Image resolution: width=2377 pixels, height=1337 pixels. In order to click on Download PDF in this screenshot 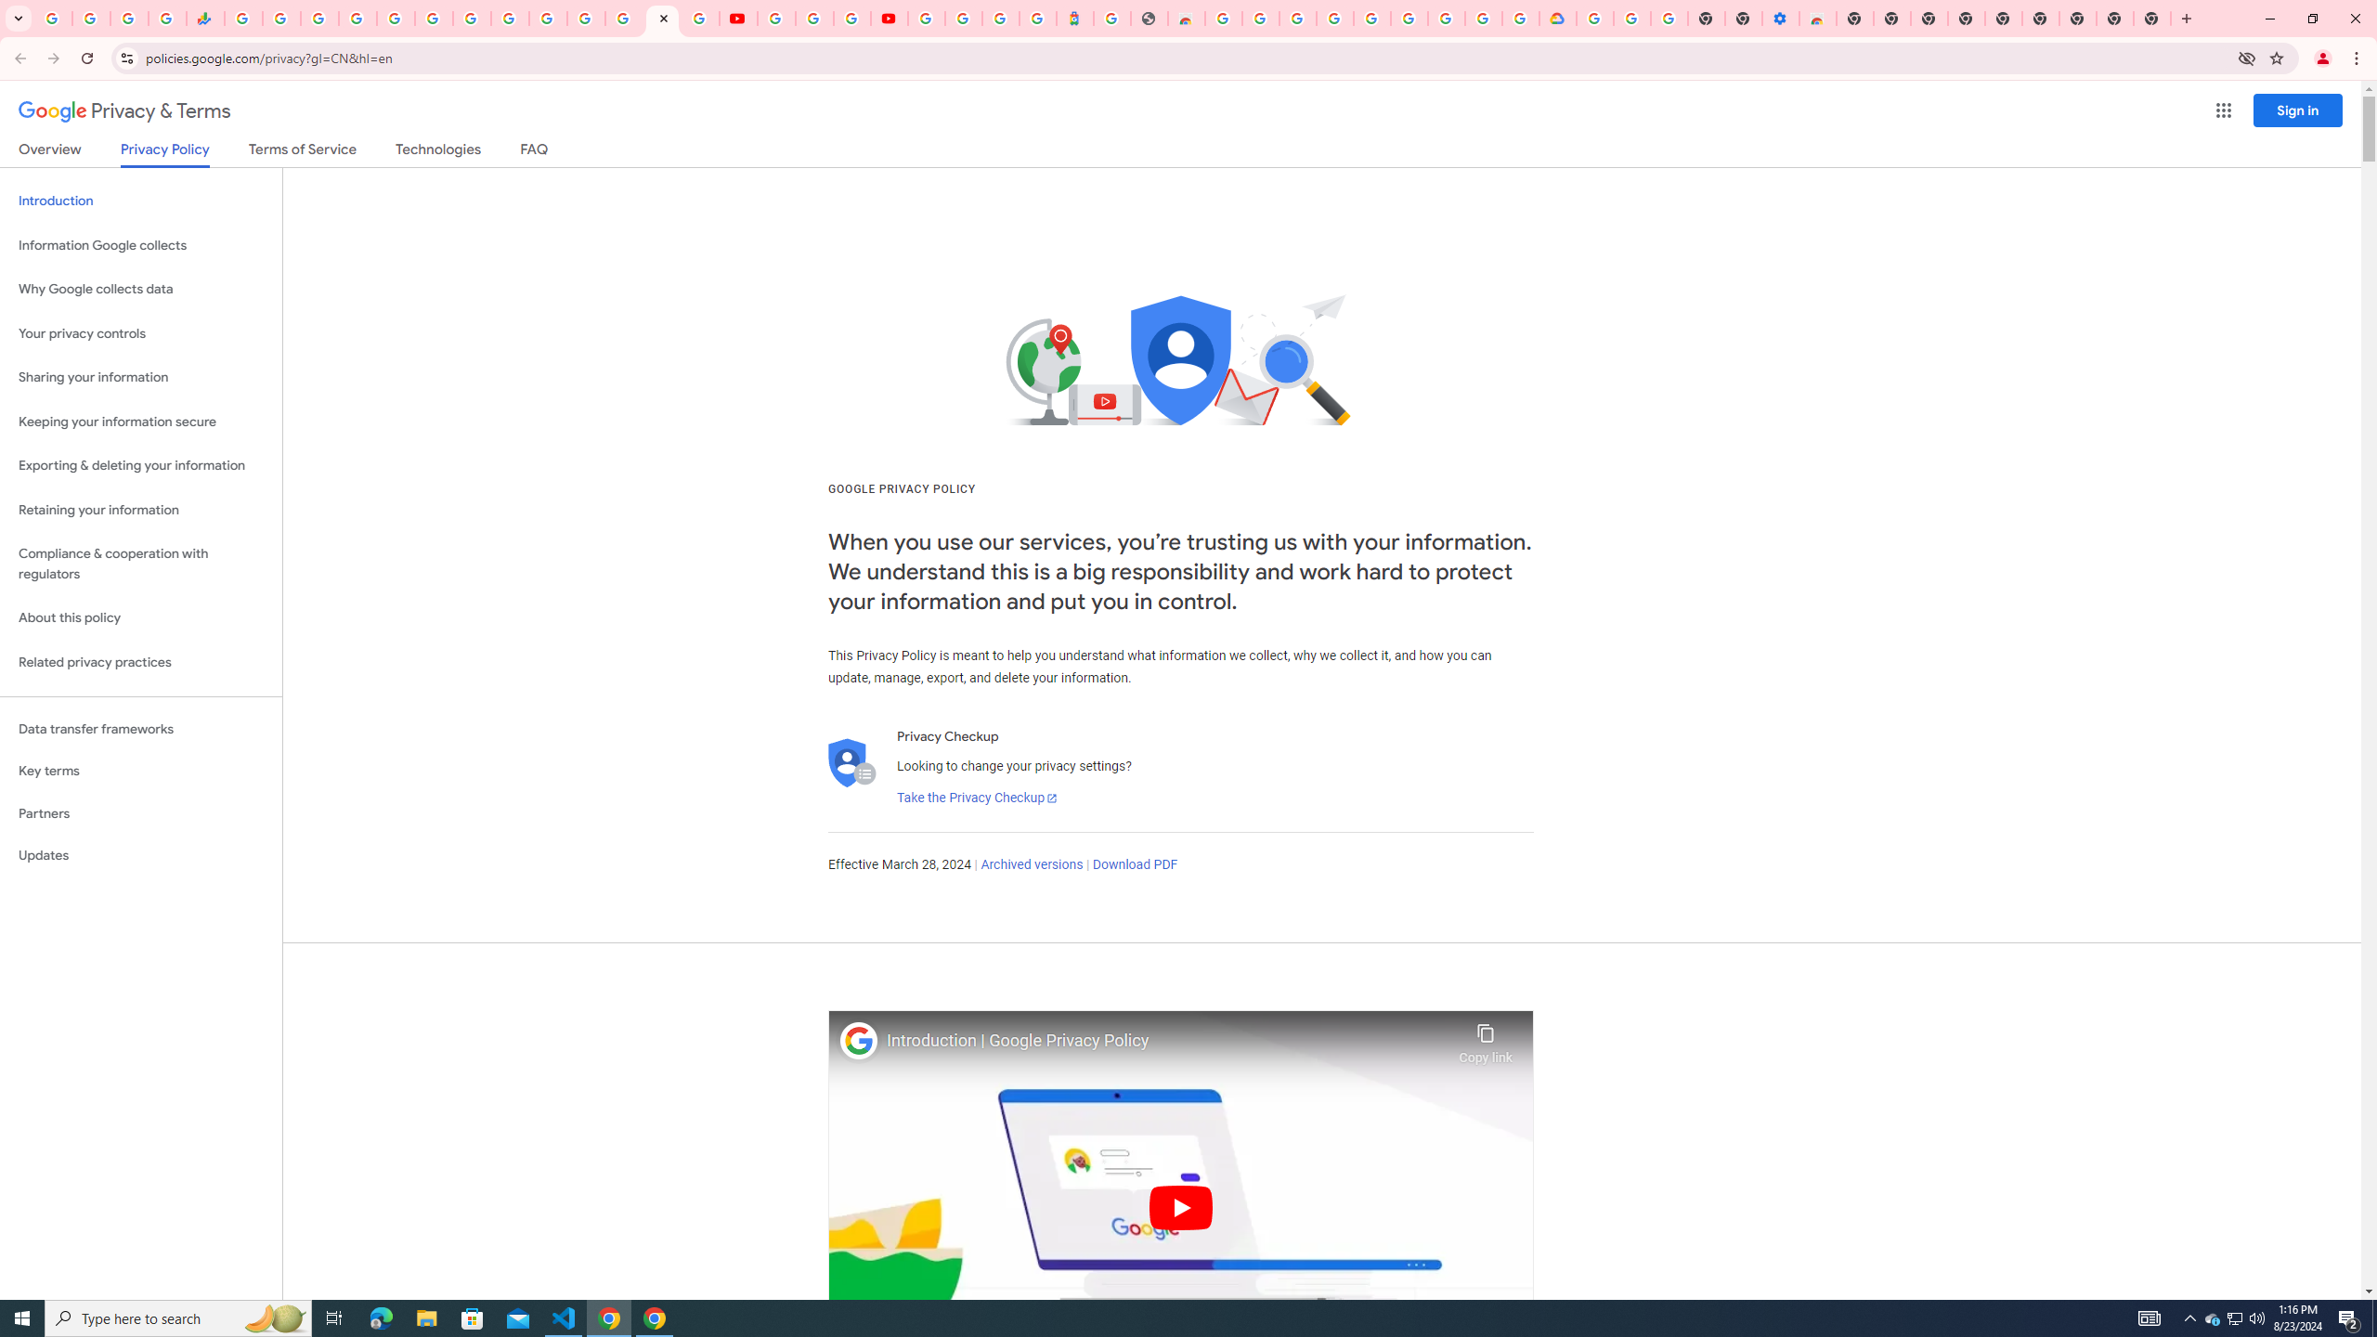, I will do `click(1135, 865)`.